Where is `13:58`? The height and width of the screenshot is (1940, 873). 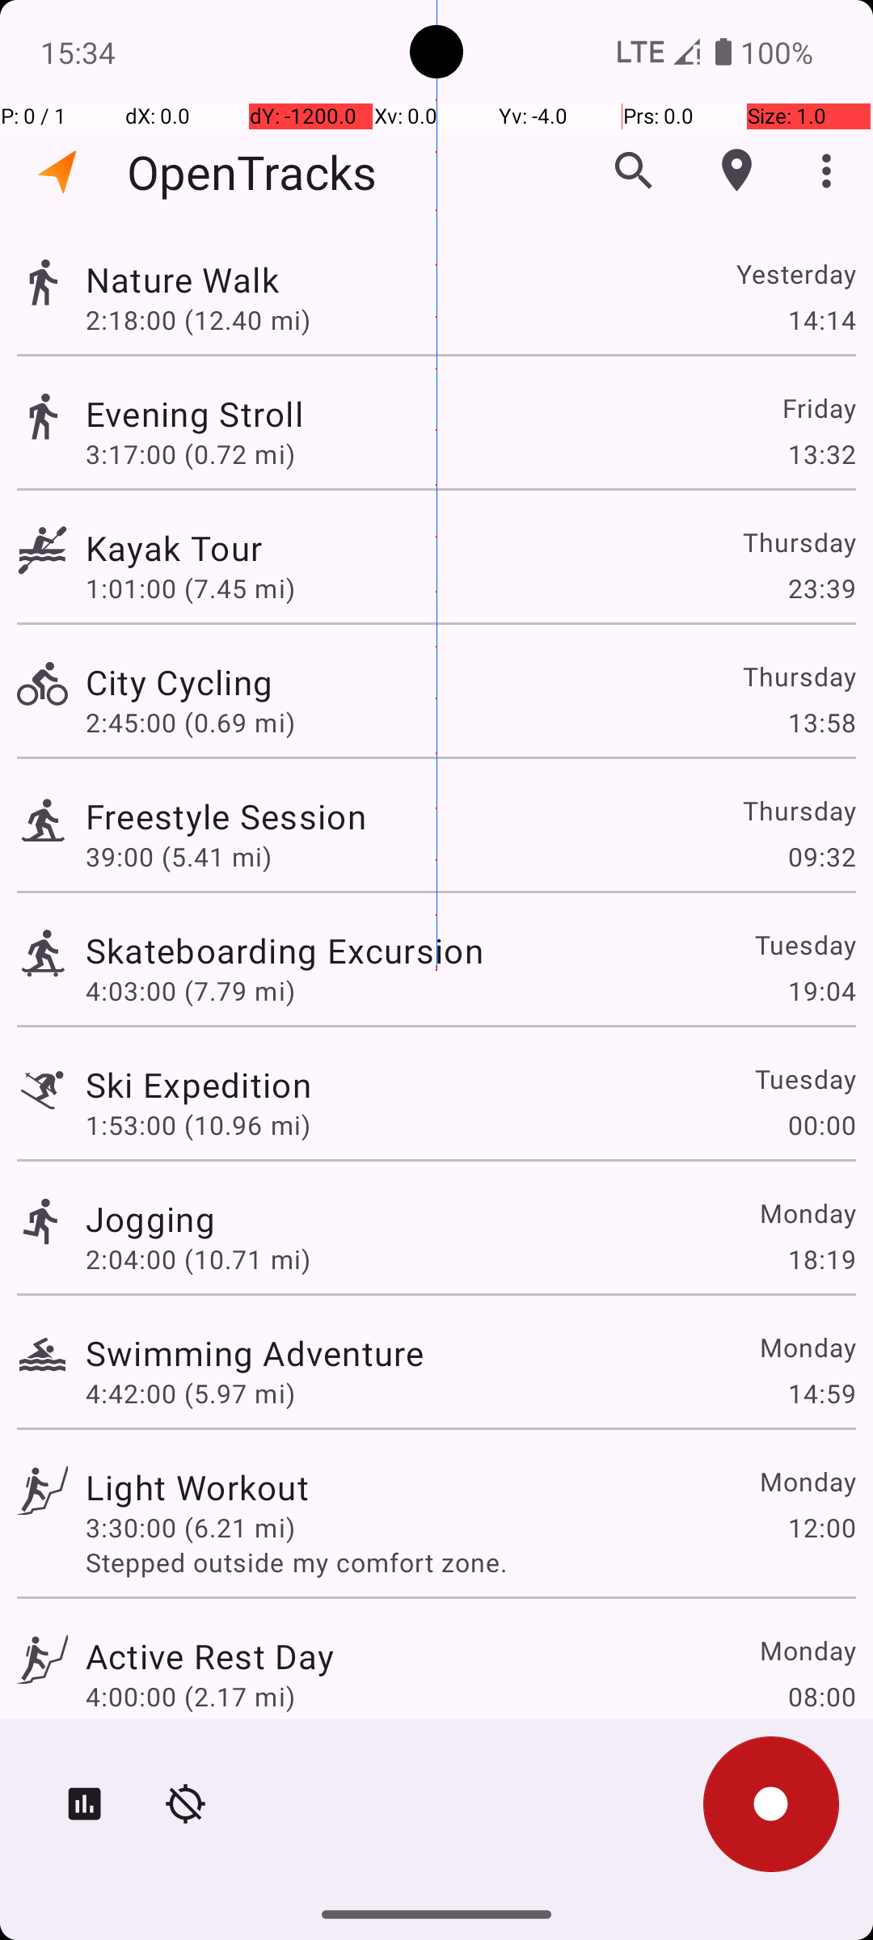 13:58 is located at coordinates (821, 723).